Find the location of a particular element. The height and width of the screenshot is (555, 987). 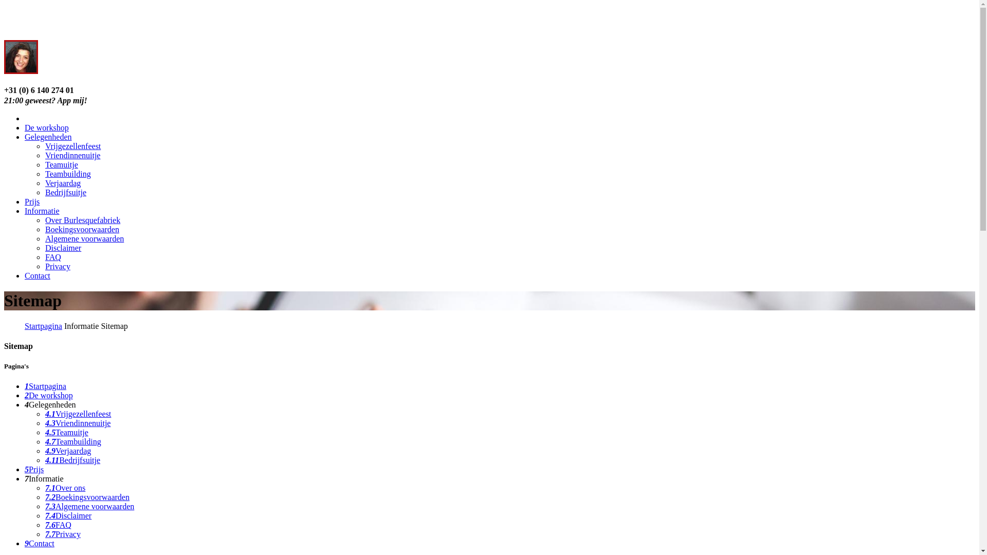

Prijs is located at coordinates (32, 201).